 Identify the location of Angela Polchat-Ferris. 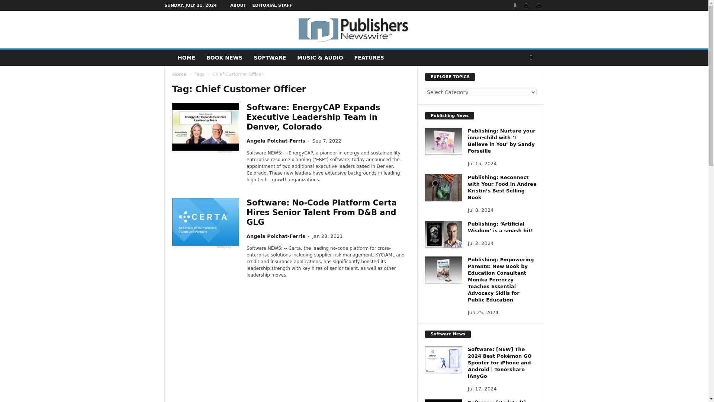
(276, 236).